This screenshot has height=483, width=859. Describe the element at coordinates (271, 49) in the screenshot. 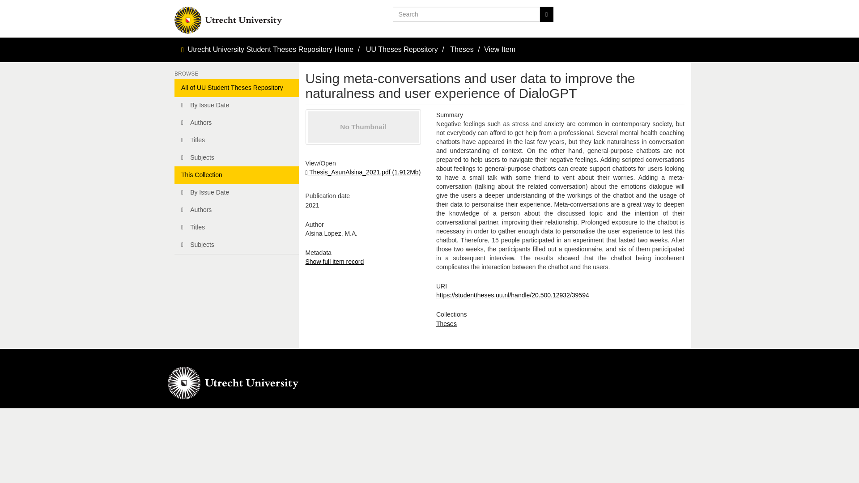

I see `Utrecht University Student Theses Repository Home` at that location.